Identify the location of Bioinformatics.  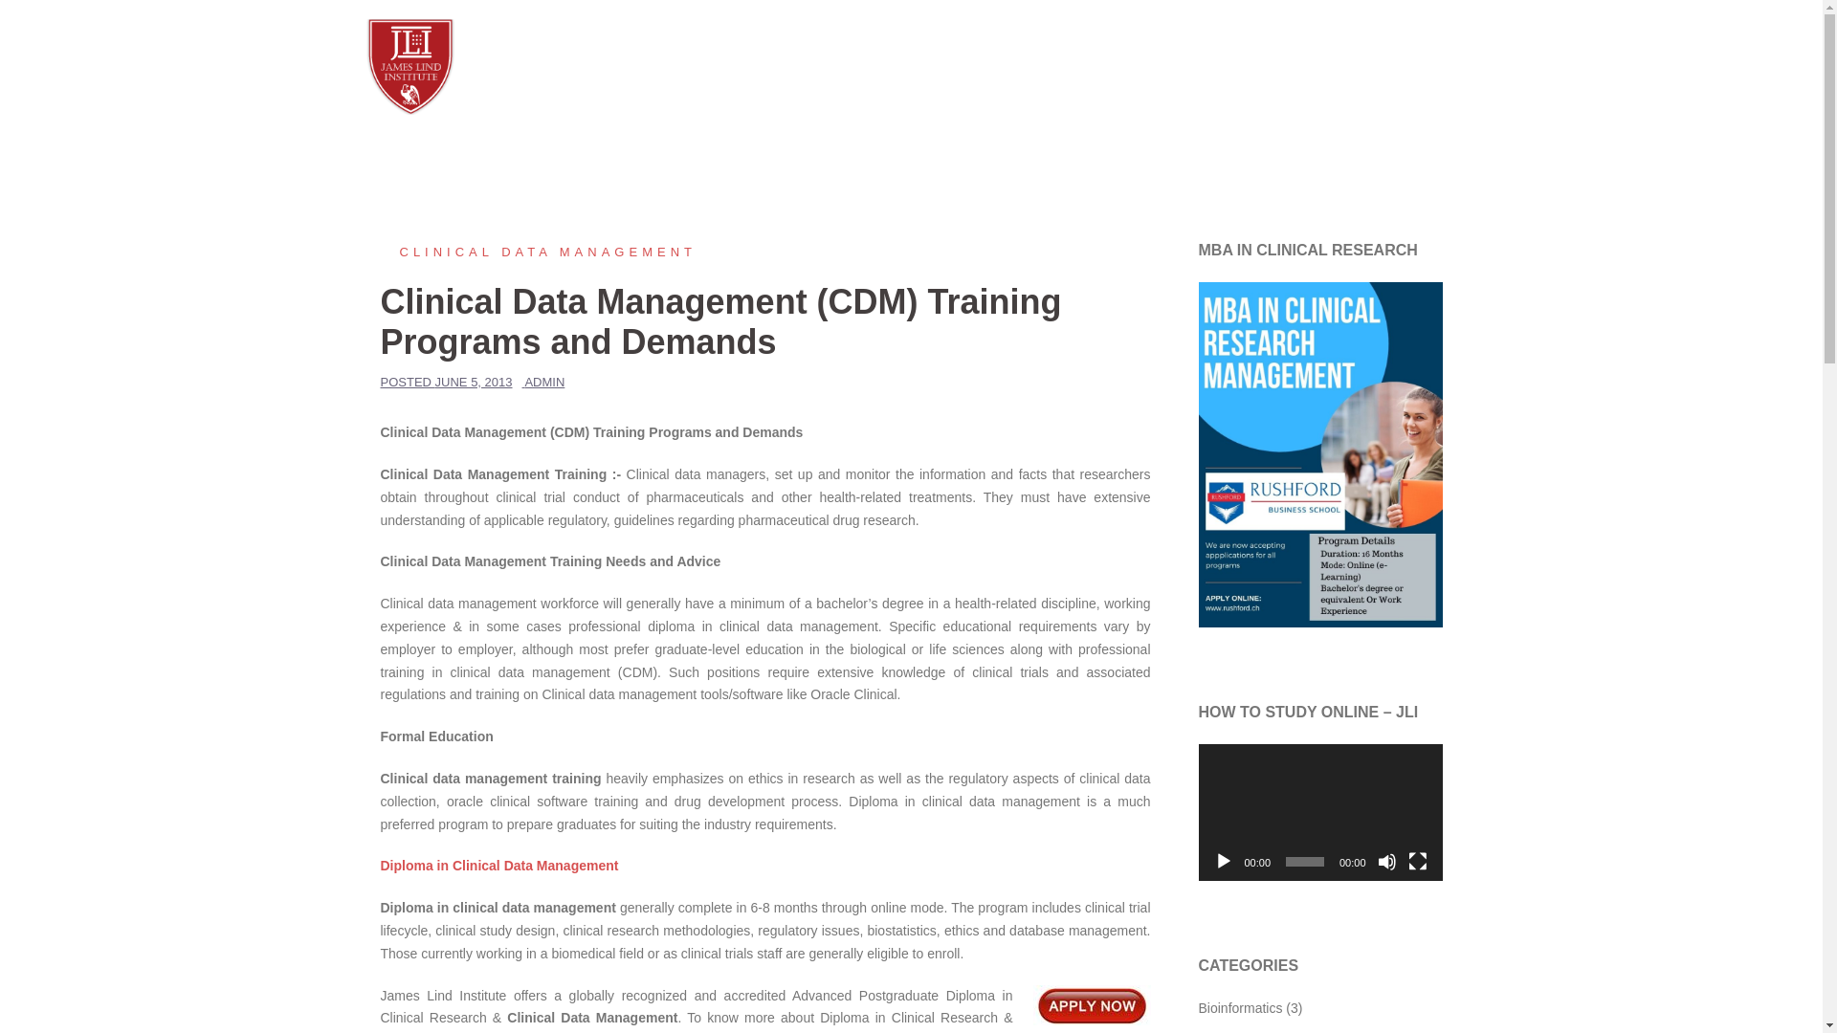
(1240, 1008).